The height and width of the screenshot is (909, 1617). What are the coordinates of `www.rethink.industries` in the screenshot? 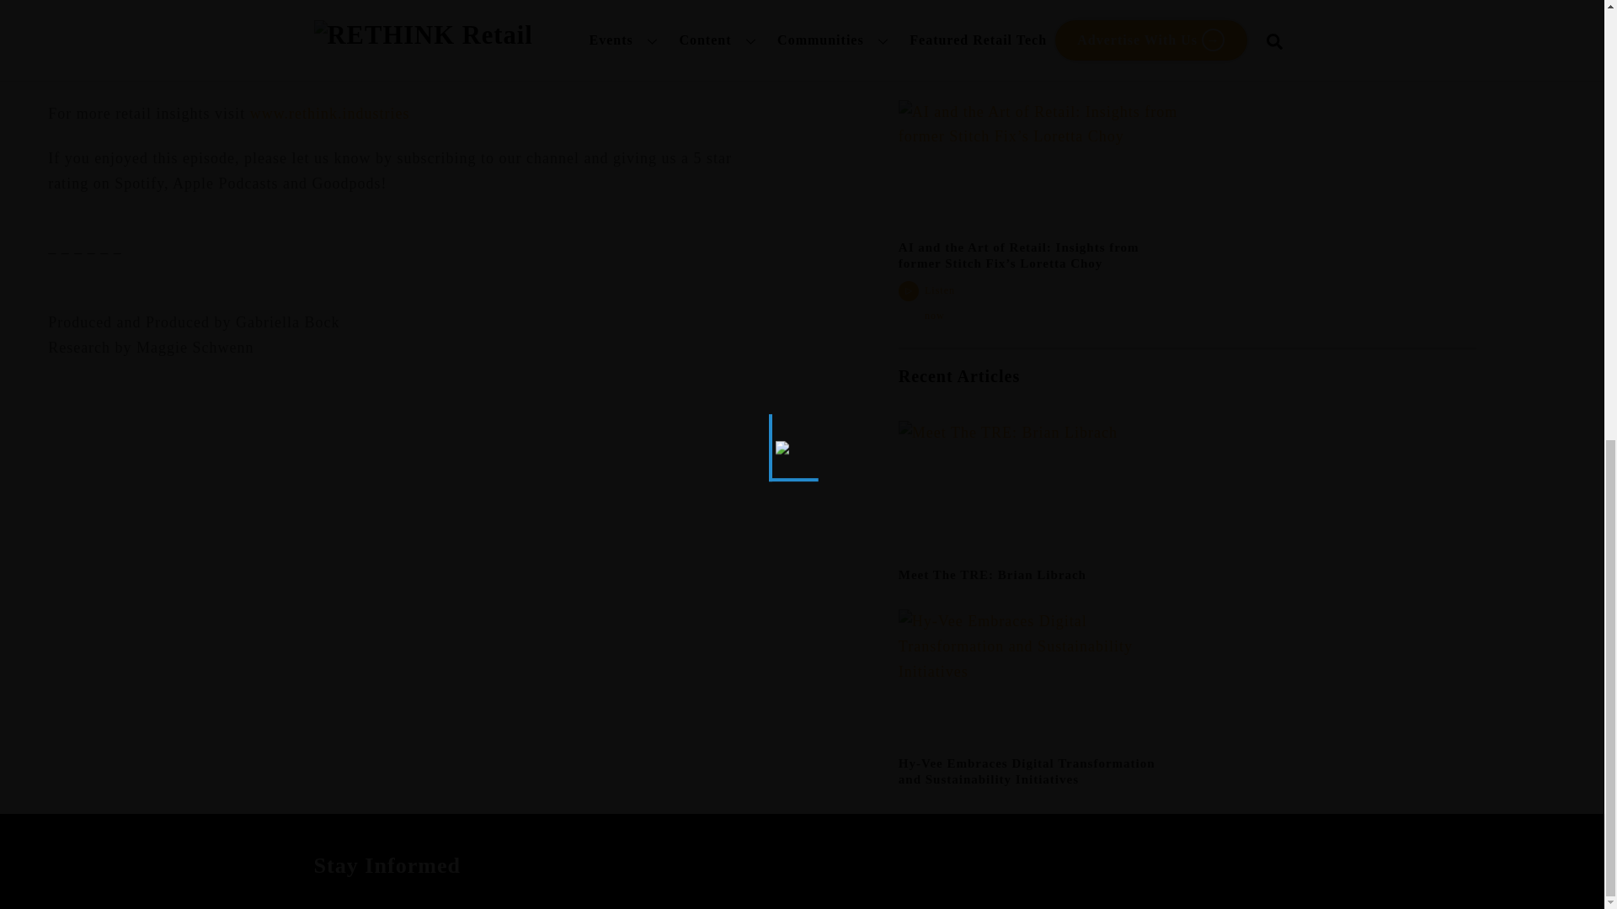 It's located at (330, 113).